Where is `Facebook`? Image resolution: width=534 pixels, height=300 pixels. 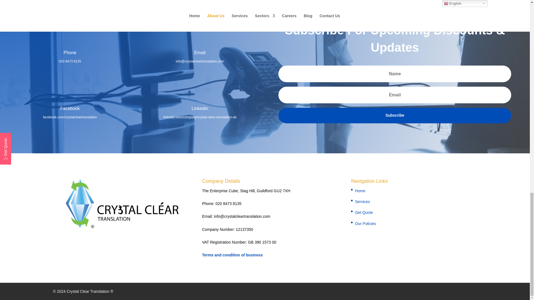
Facebook is located at coordinates (70, 108).